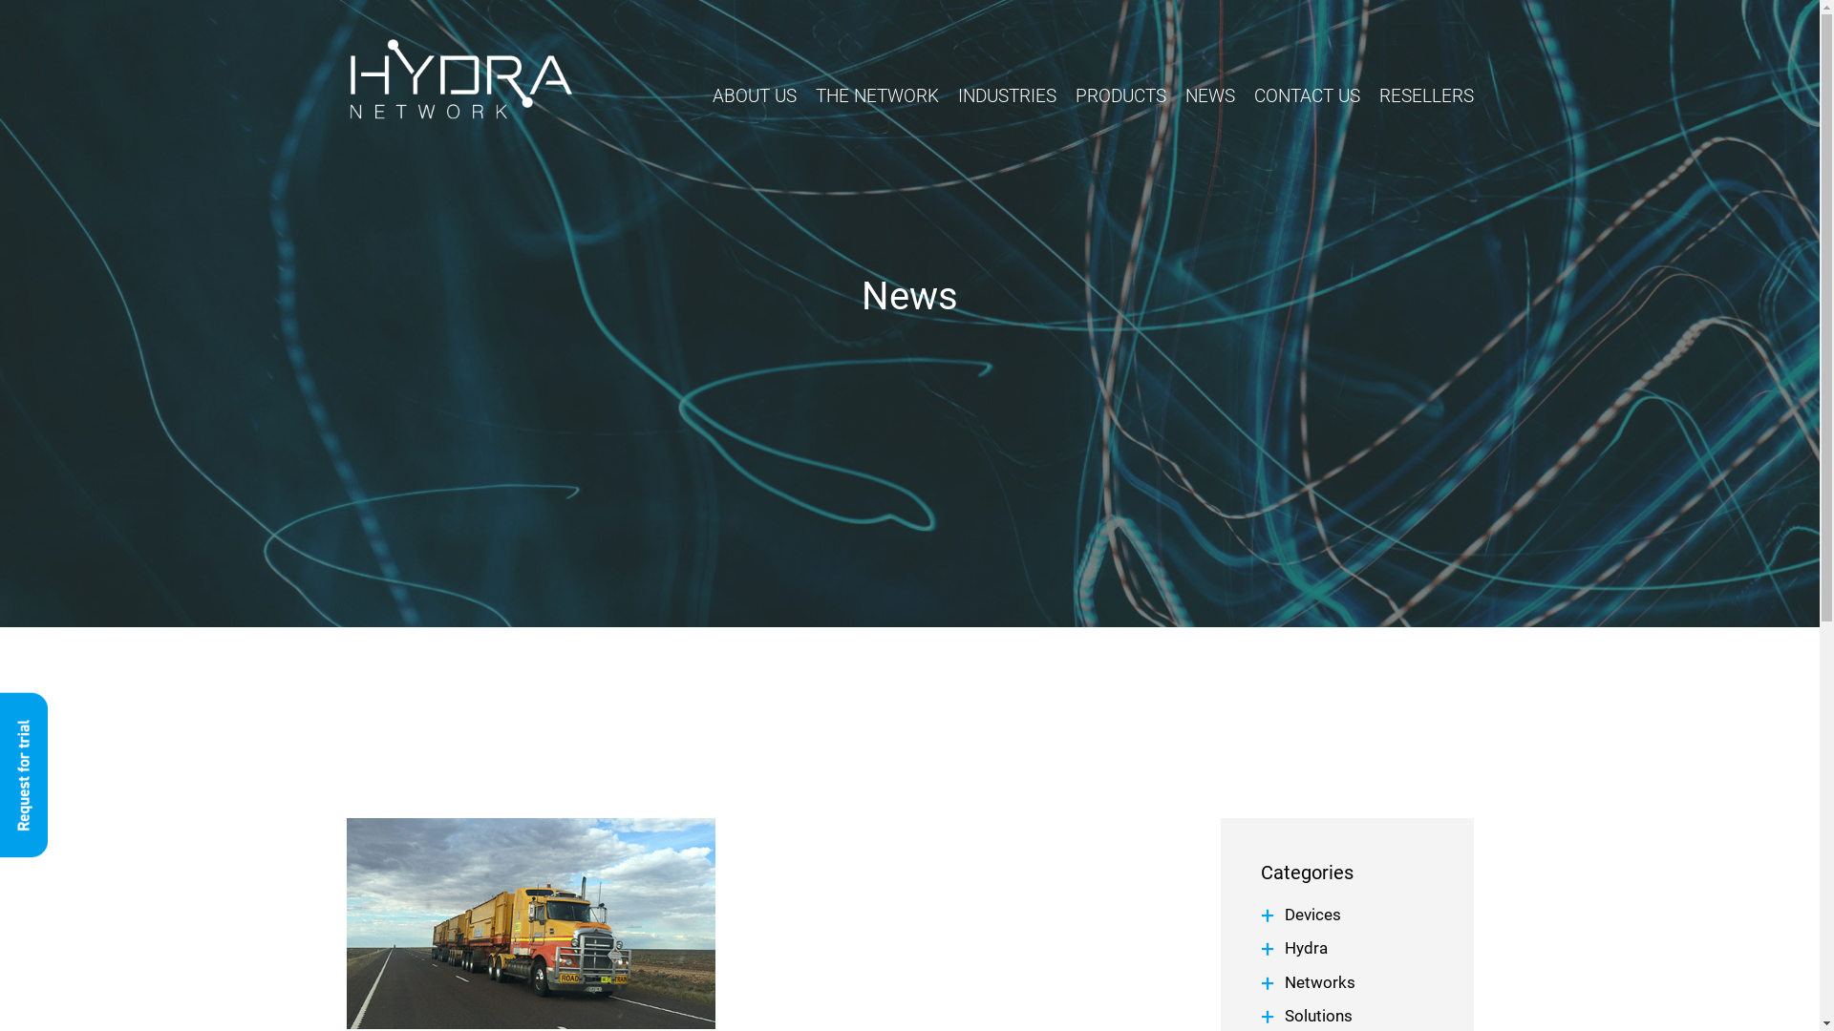 The image size is (1834, 1031). I want to click on ABOUT US, so click(755, 100).